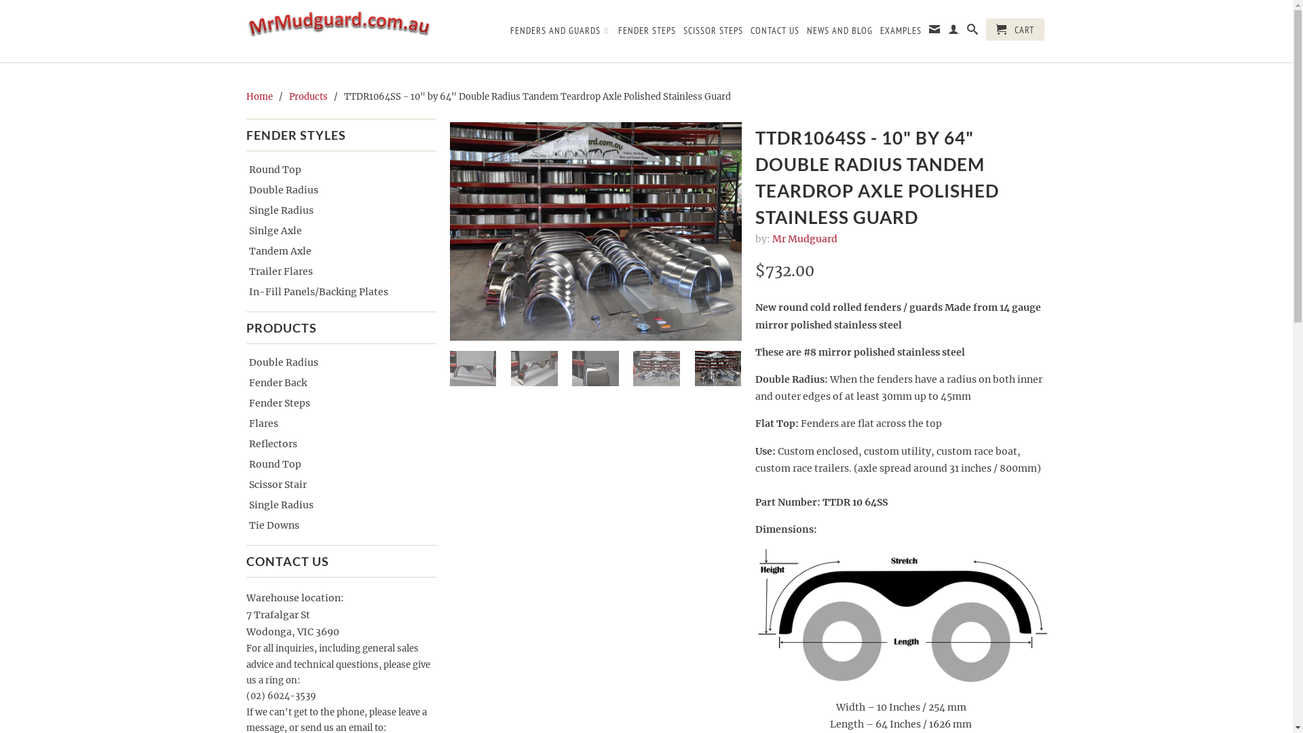 This screenshot has width=1303, height=733. I want to click on Fender Steps, so click(335, 403).